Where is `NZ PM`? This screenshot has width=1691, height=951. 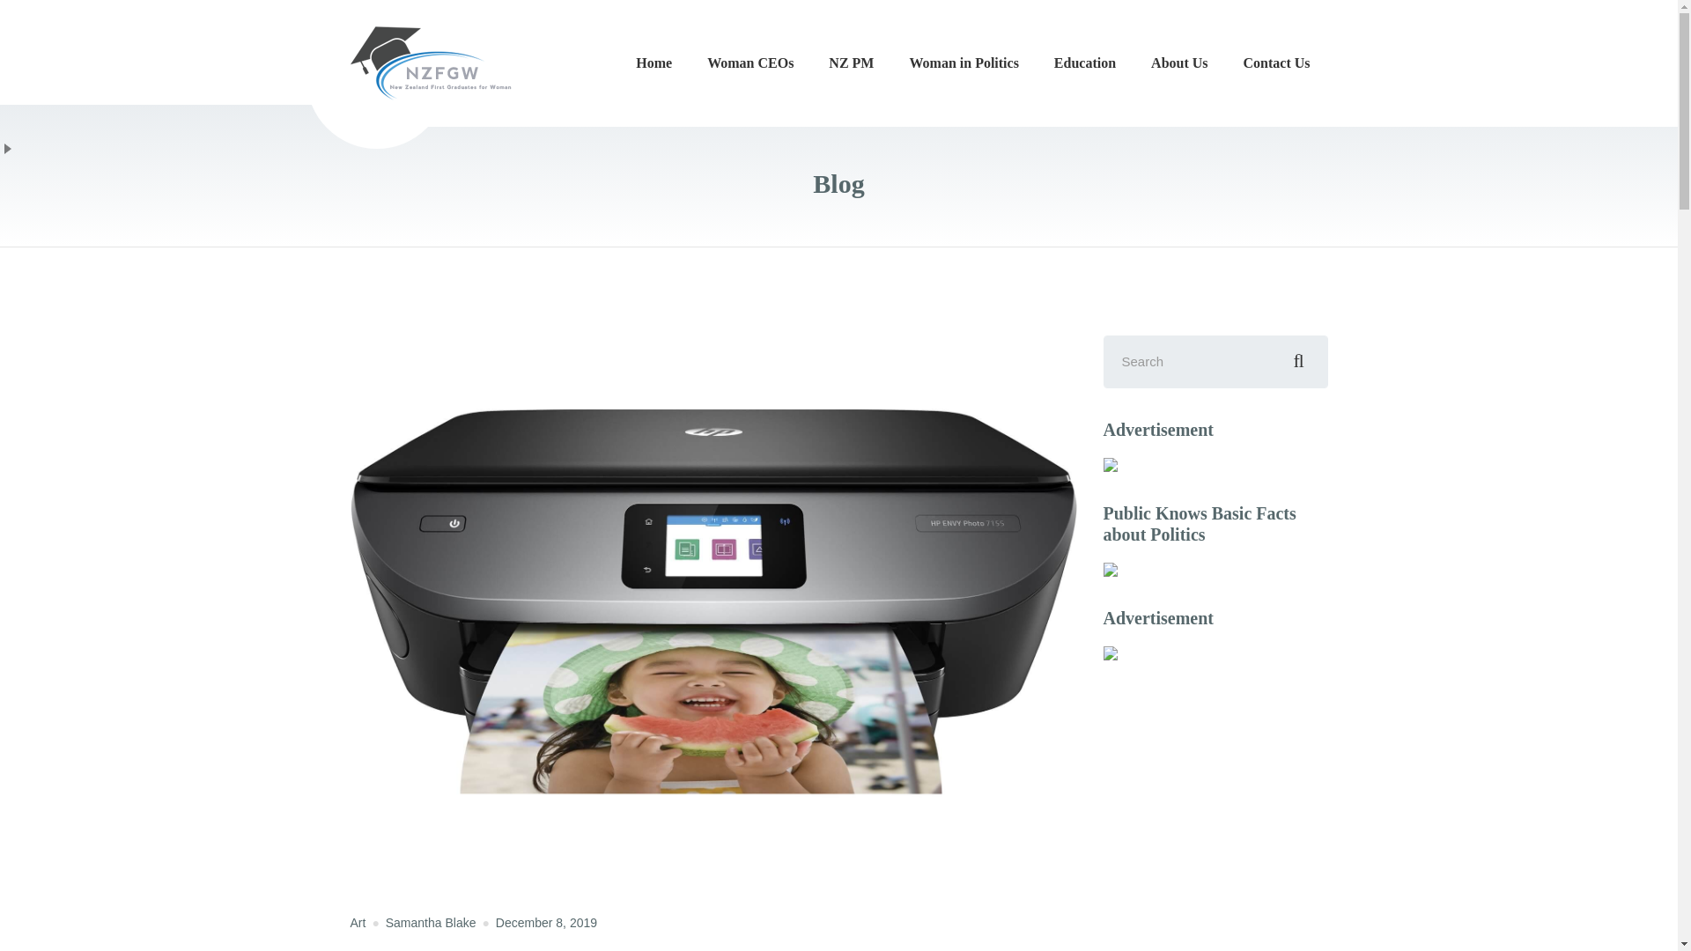
NZ PM is located at coordinates (851, 63).